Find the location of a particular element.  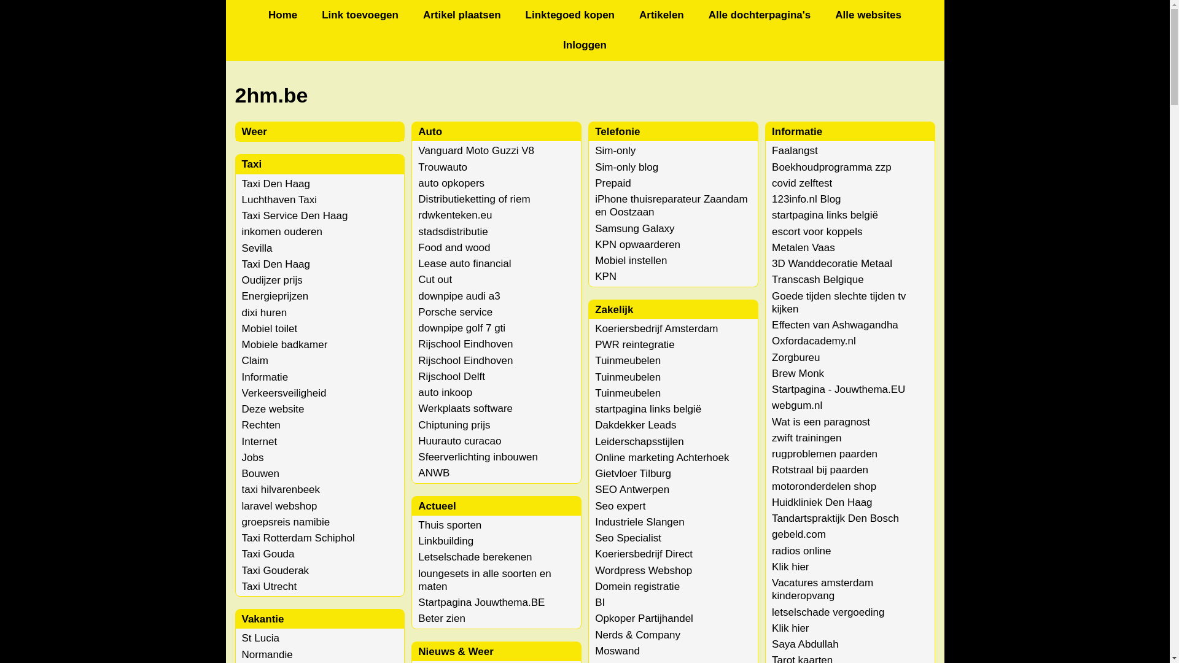

Weer is located at coordinates (254, 131).